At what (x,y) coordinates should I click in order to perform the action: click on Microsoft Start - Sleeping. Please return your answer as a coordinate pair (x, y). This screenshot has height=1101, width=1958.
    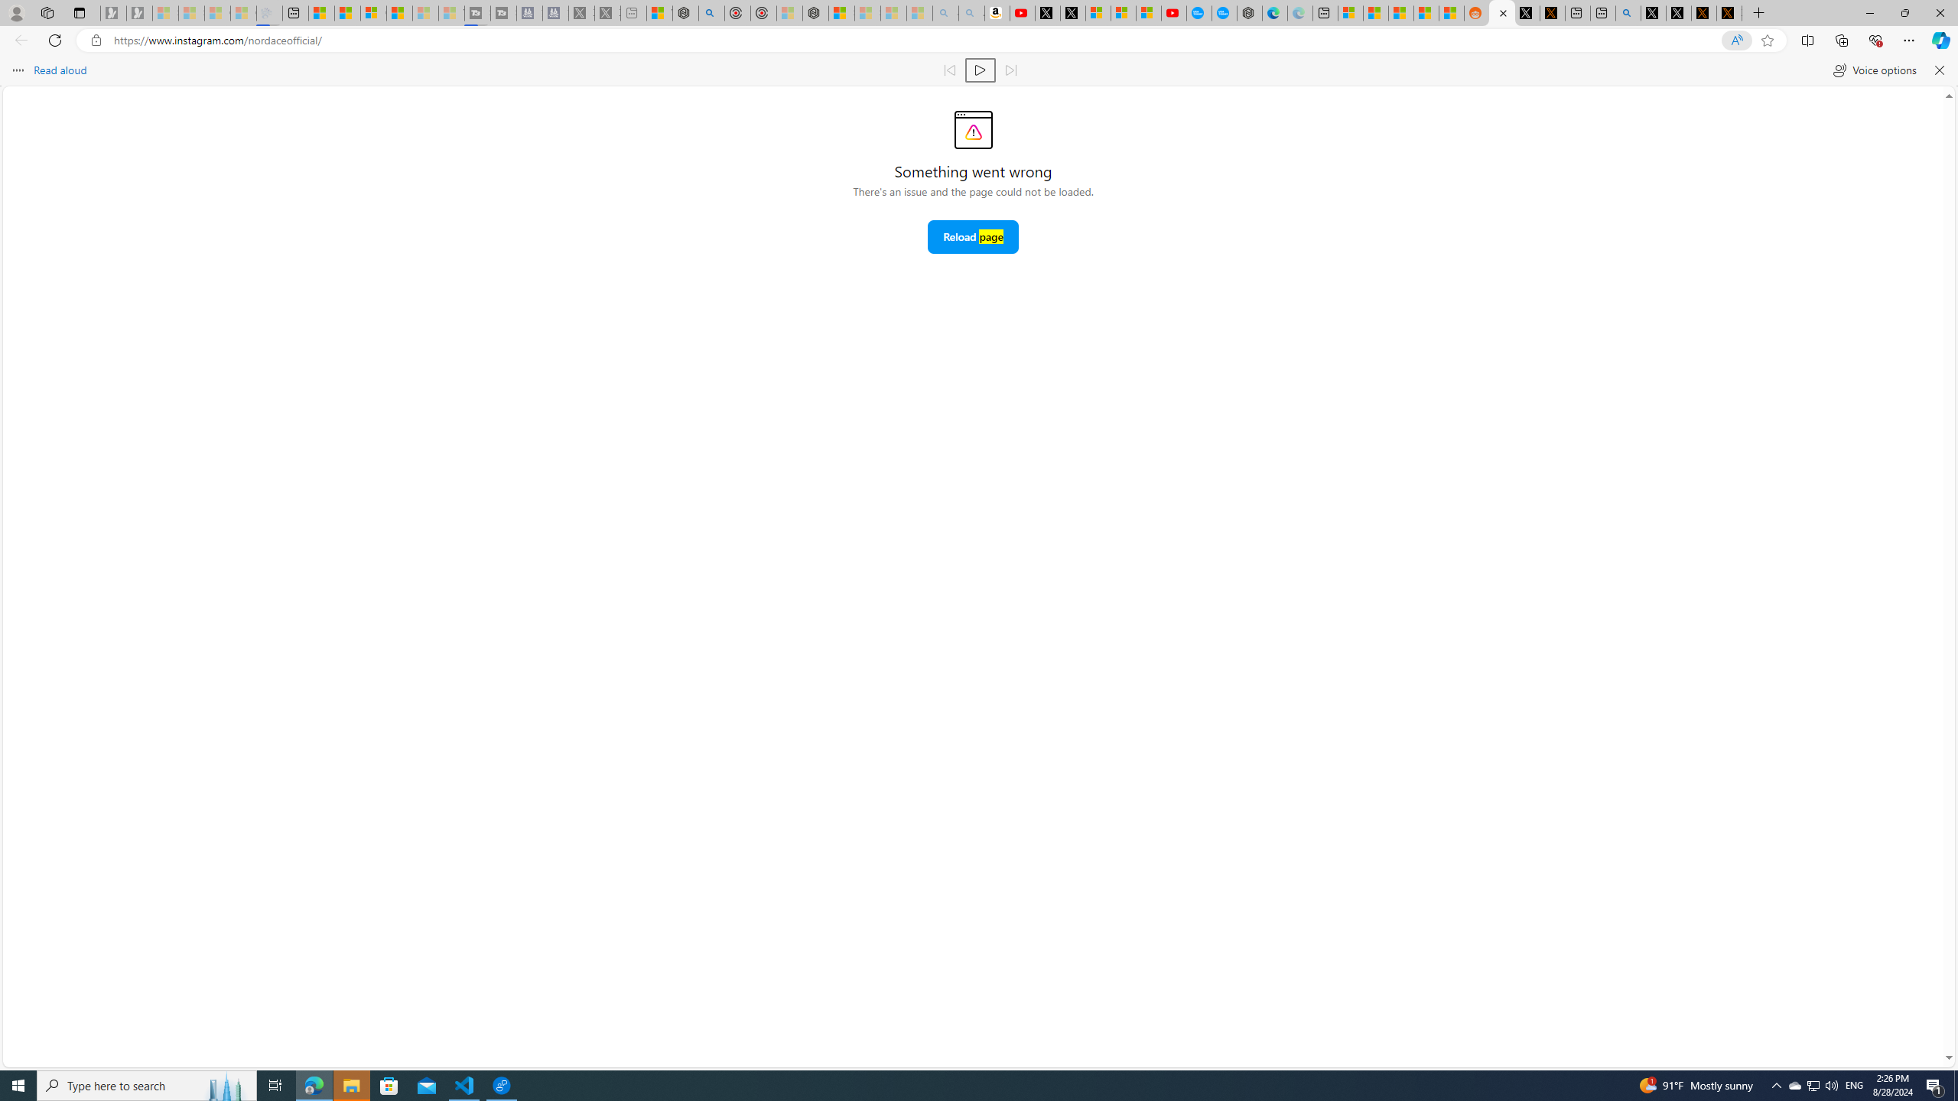
    Looking at the image, I should click on (424, 13).